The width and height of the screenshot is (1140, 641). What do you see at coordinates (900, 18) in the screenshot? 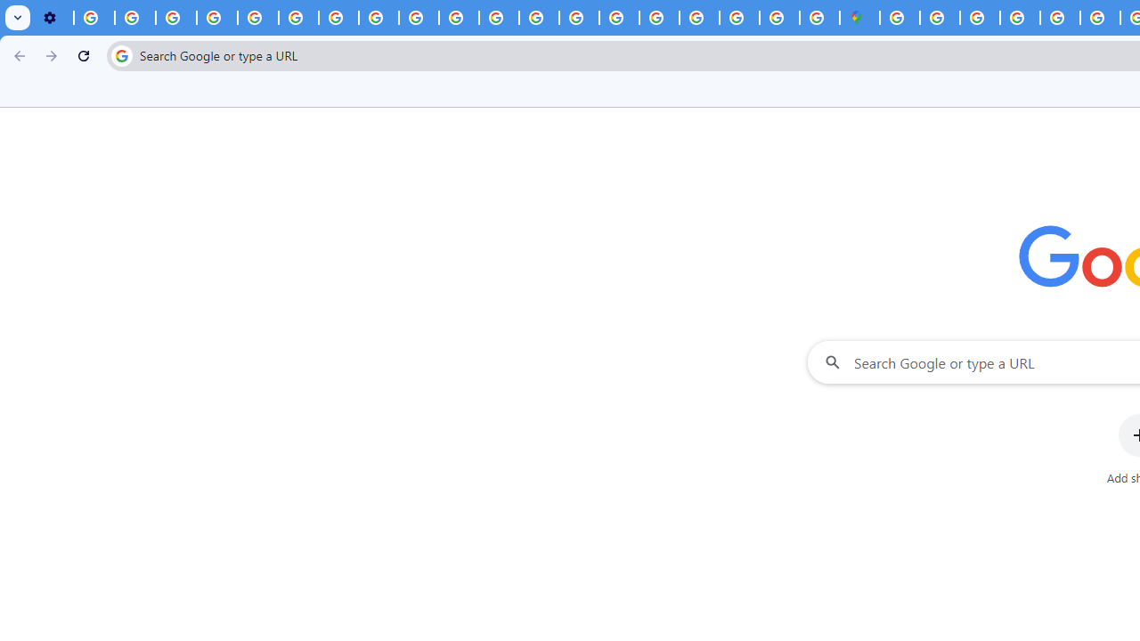
I see `Sign in - Google Accounts` at bounding box center [900, 18].